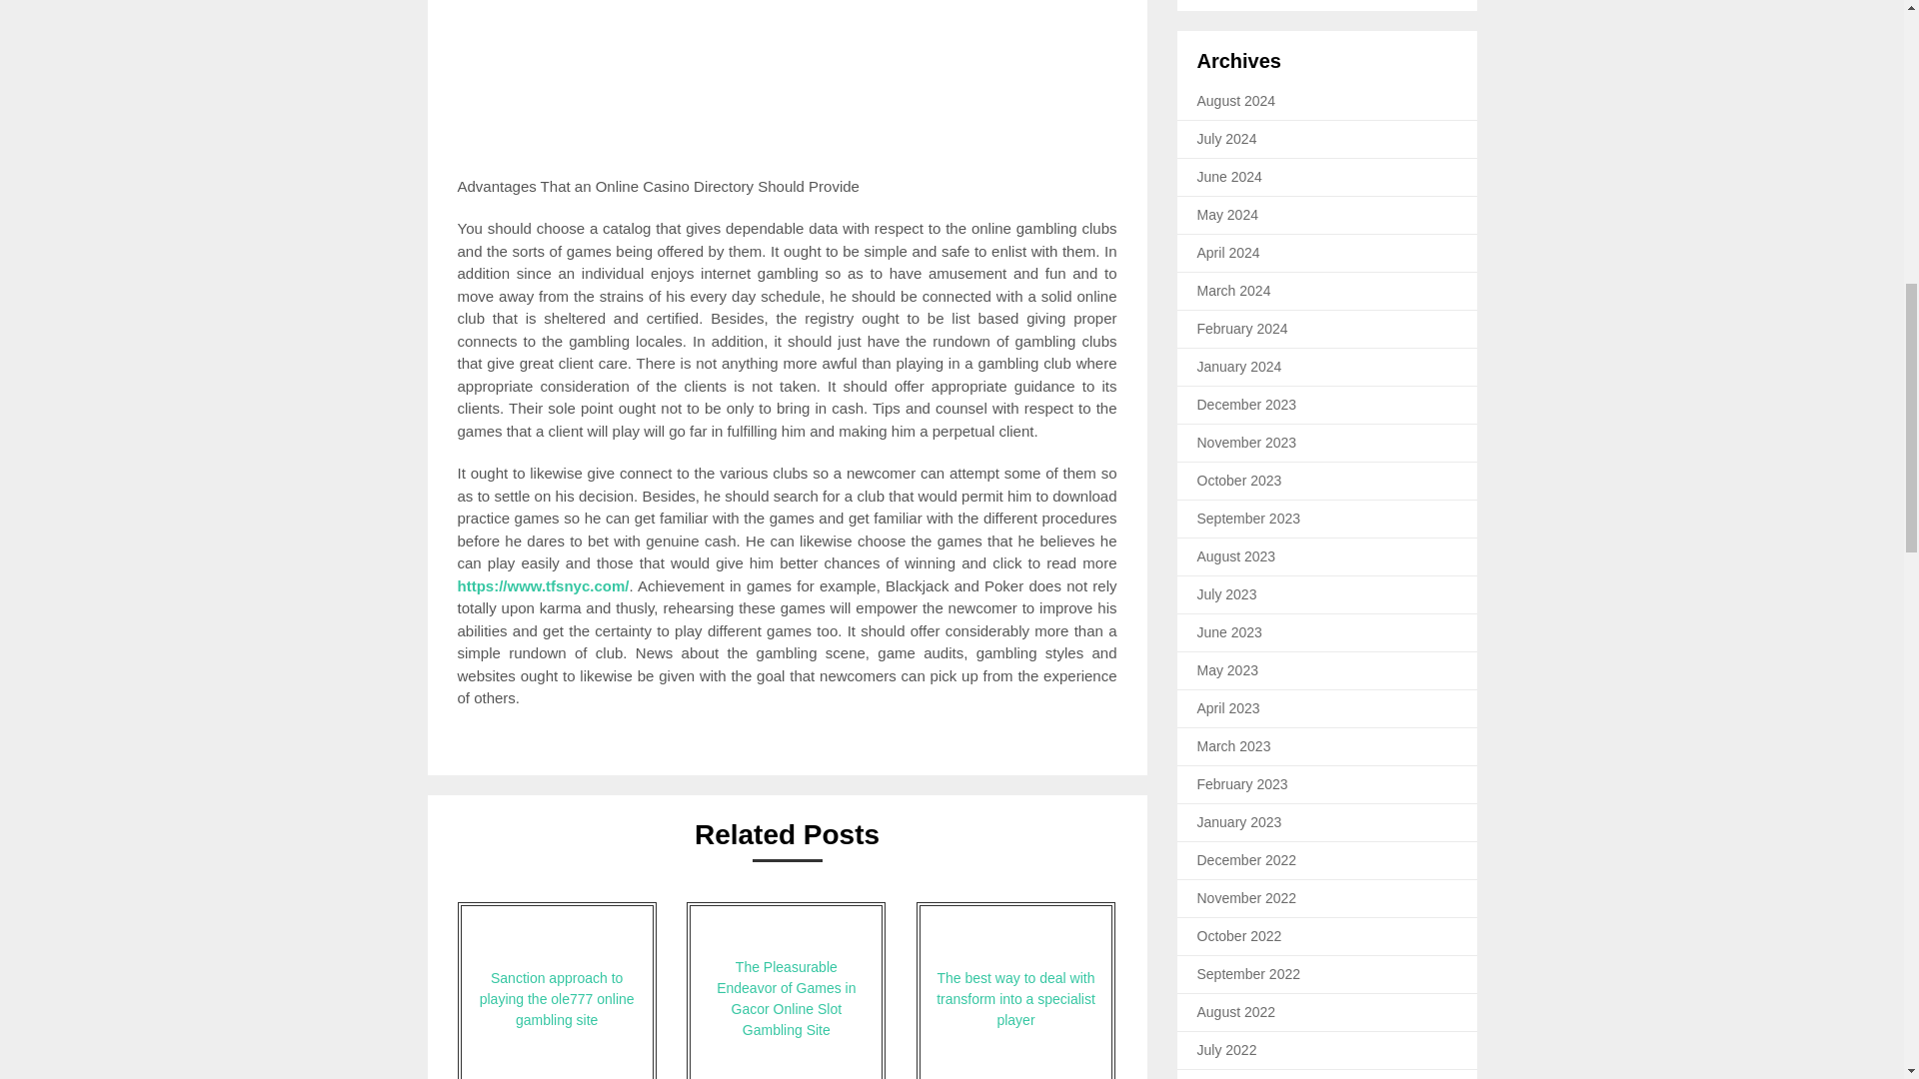  What do you see at coordinates (1249, 518) in the screenshot?
I see `September 2023` at bounding box center [1249, 518].